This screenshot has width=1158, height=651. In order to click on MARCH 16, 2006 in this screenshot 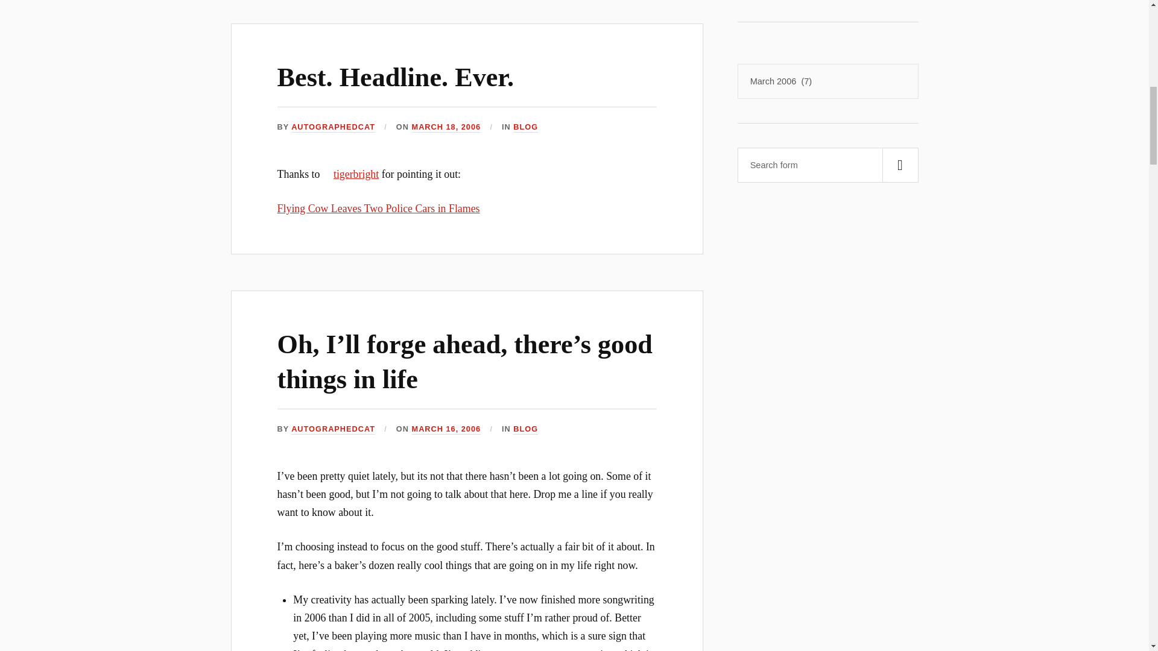, I will do `click(446, 429)`.